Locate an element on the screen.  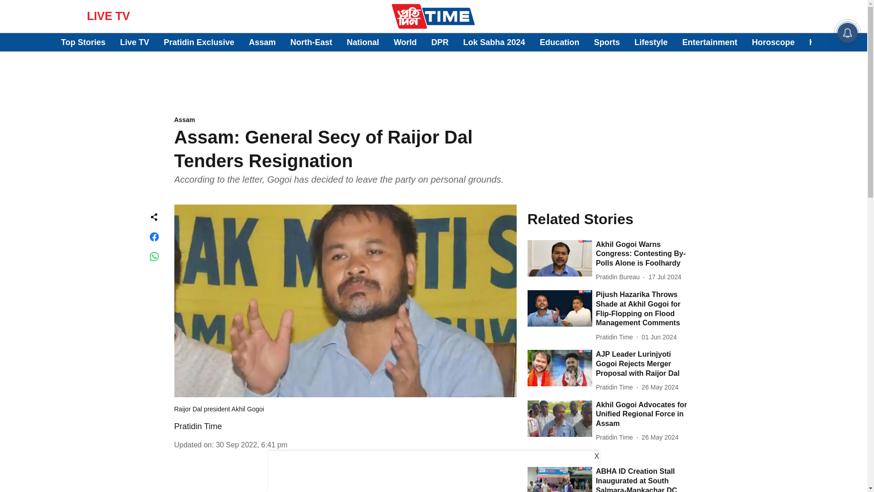
DPR is located at coordinates (440, 42).